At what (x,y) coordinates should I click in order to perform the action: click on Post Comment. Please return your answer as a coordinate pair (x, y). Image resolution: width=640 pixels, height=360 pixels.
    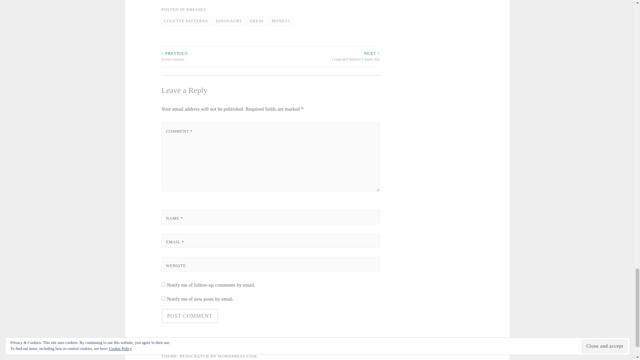
    Looking at the image, I should click on (189, 316).